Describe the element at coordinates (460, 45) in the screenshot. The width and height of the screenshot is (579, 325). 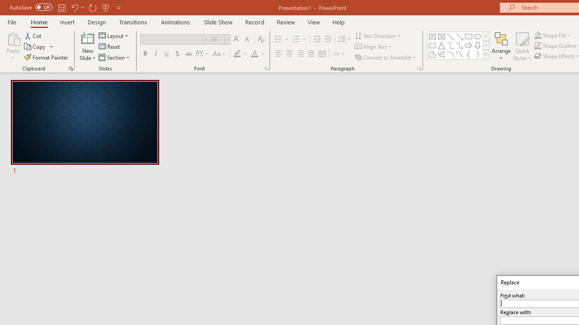
I see `Connector: Elbow Arrow` at that location.